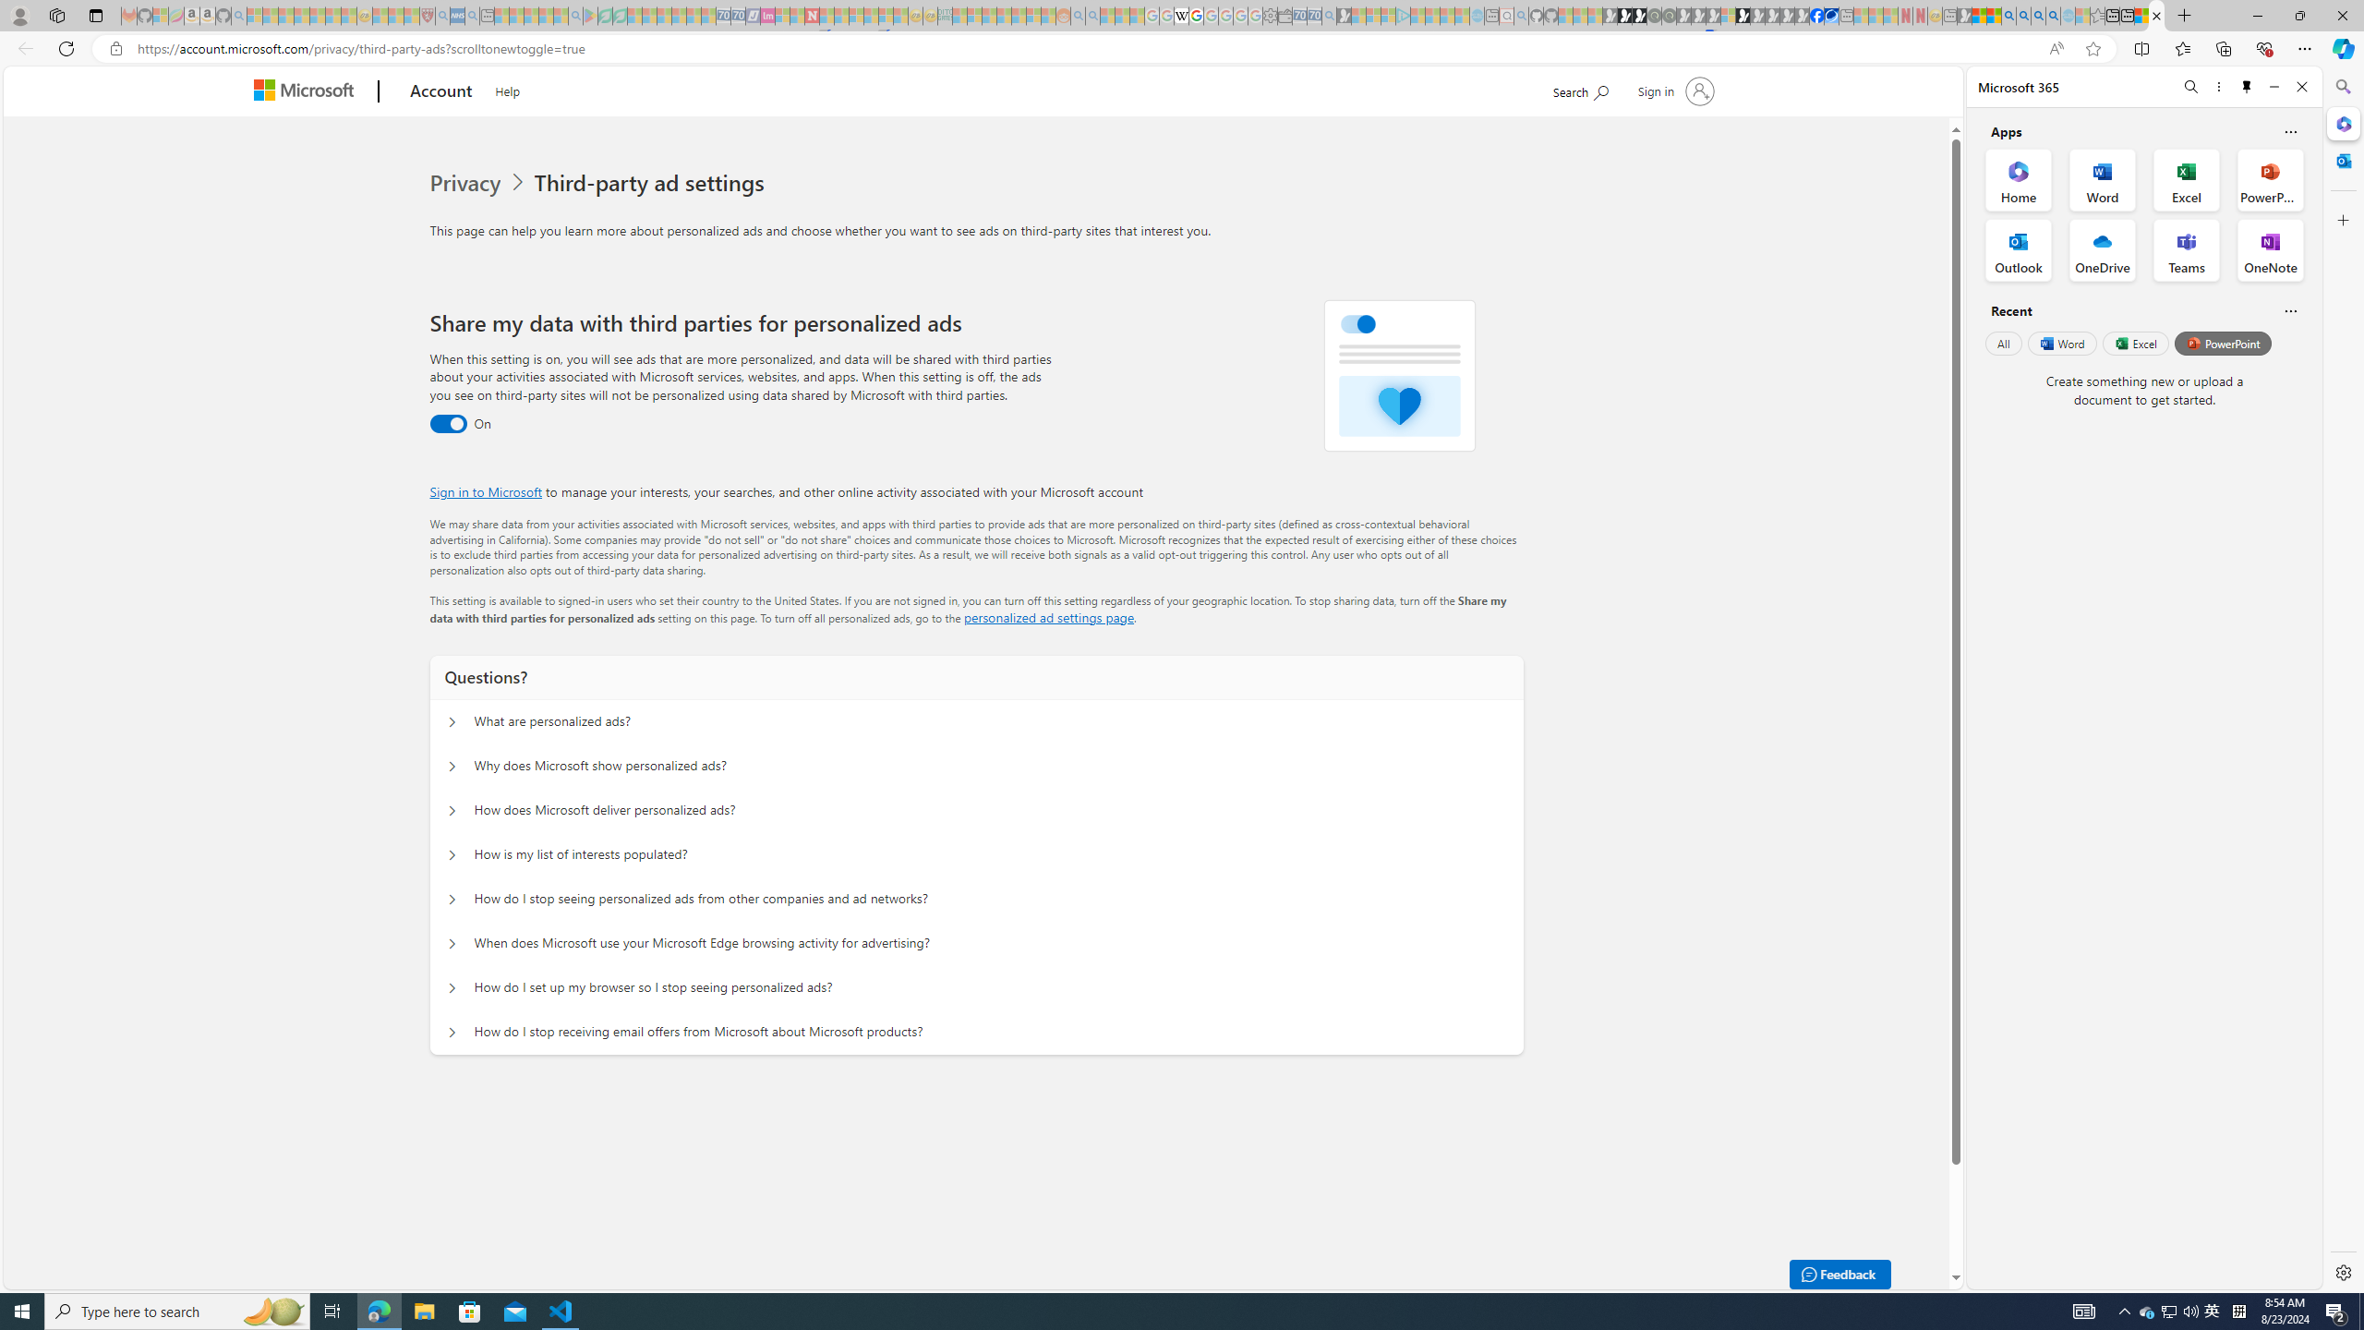 Image resolution: width=2364 pixels, height=1330 pixels. What do you see at coordinates (1180, 16) in the screenshot?
I see `Target page - Wikipedia` at bounding box center [1180, 16].